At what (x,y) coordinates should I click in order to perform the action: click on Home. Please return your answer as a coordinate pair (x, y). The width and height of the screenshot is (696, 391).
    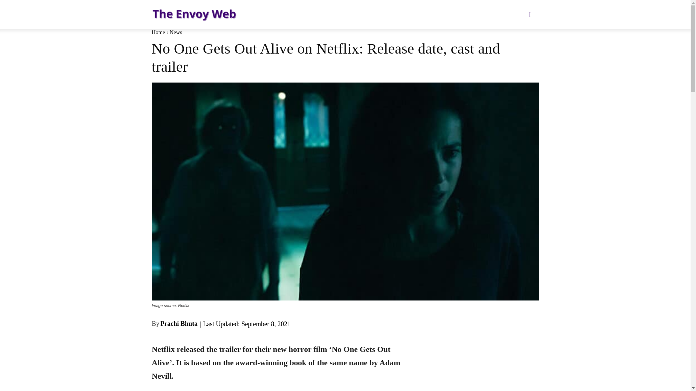
    Looking at the image, I should click on (158, 32).